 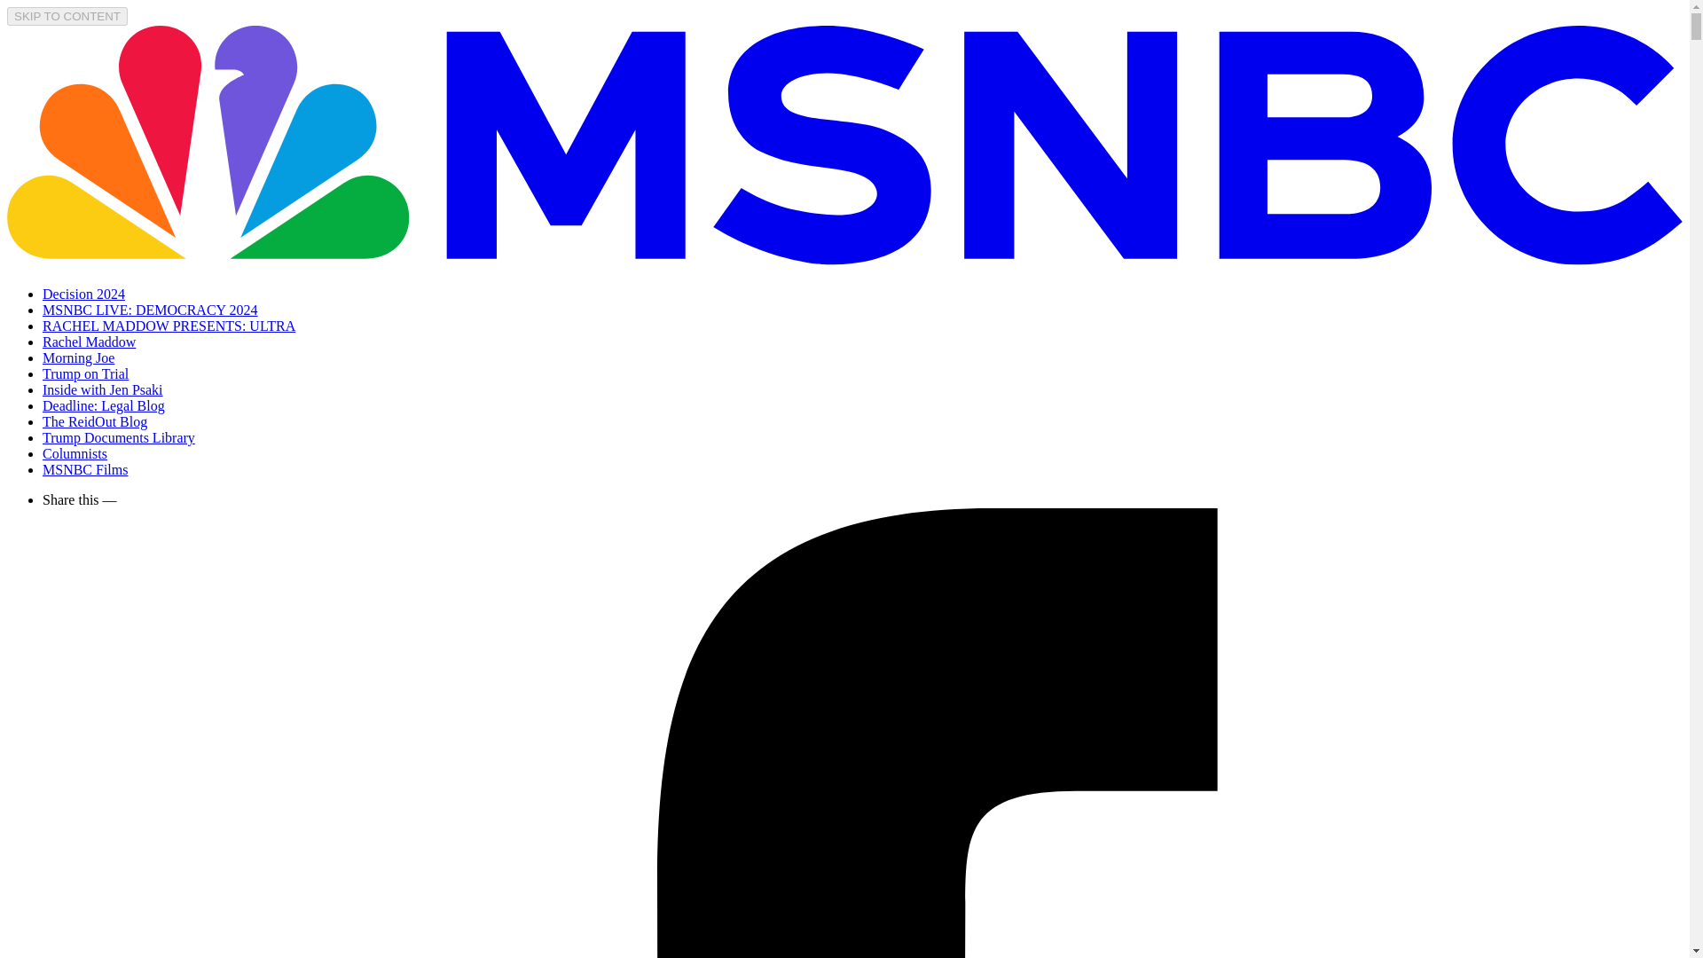 I want to click on Trump on Trial, so click(x=85, y=373).